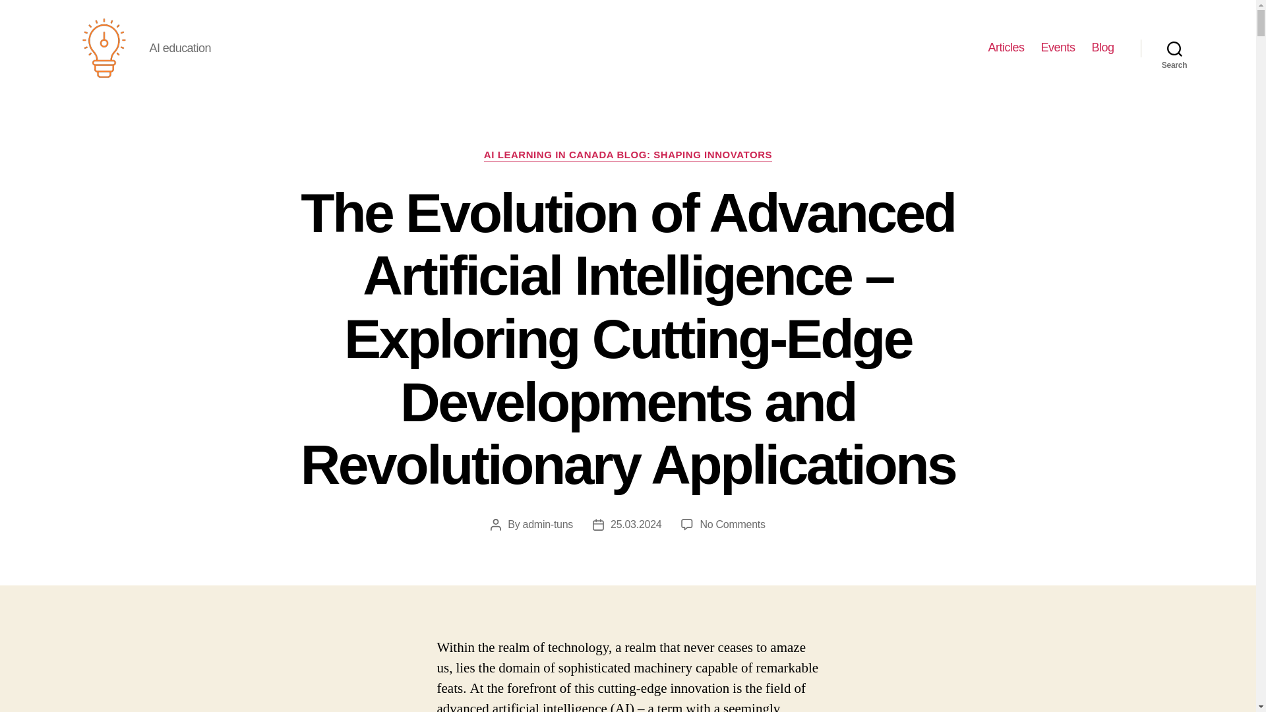  Describe the element at coordinates (628, 156) in the screenshot. I see `AI LEARNING IN CANADA BLOG: SHAPING INNOVATORS` at that location.